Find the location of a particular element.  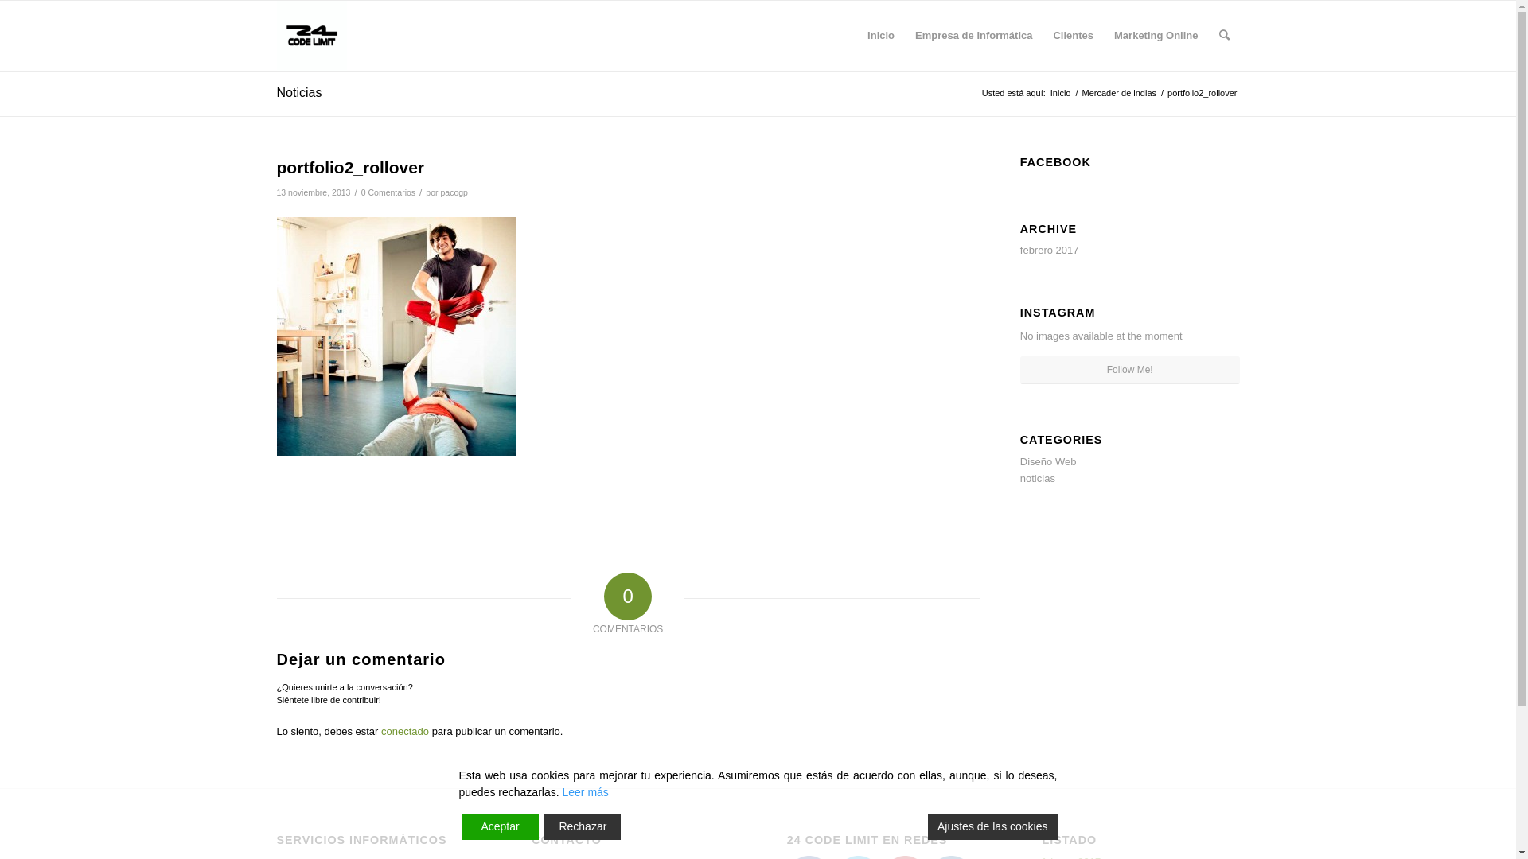

Aceptar is located at coordinates (500, 827).